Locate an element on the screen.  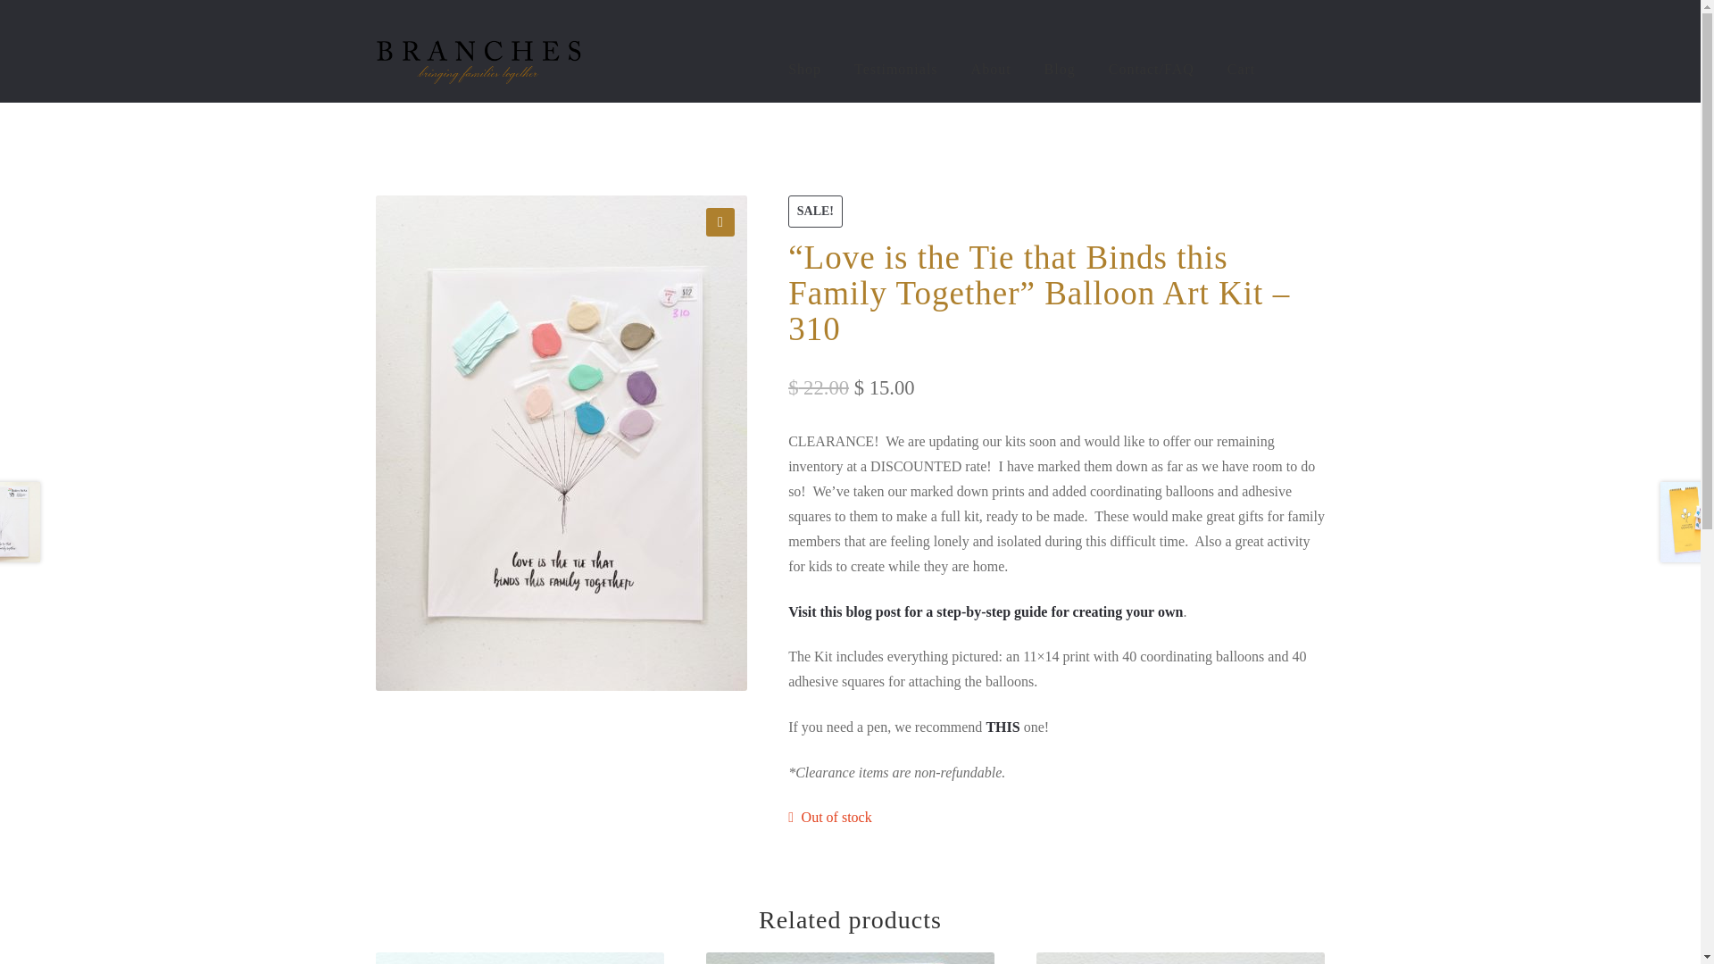
THIS is located at coordinates (1003, 727).